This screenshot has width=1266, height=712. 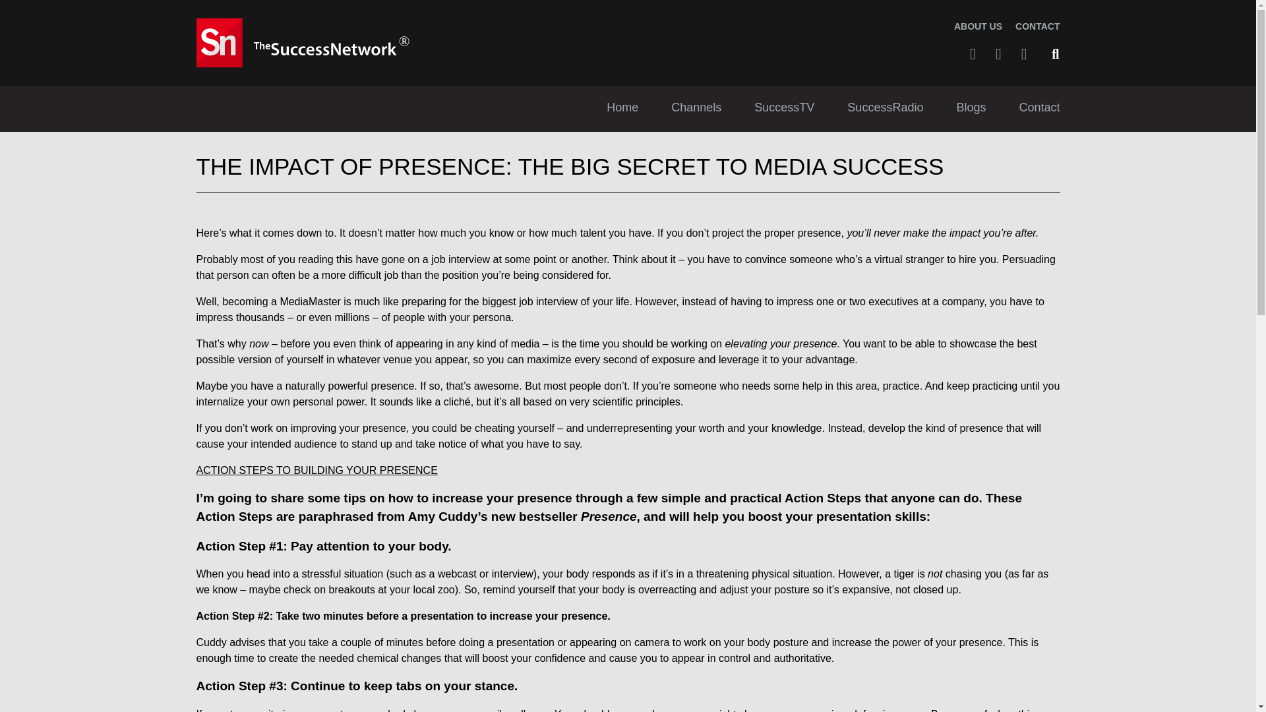 I want to click on Home, so click(x=622, y=109).